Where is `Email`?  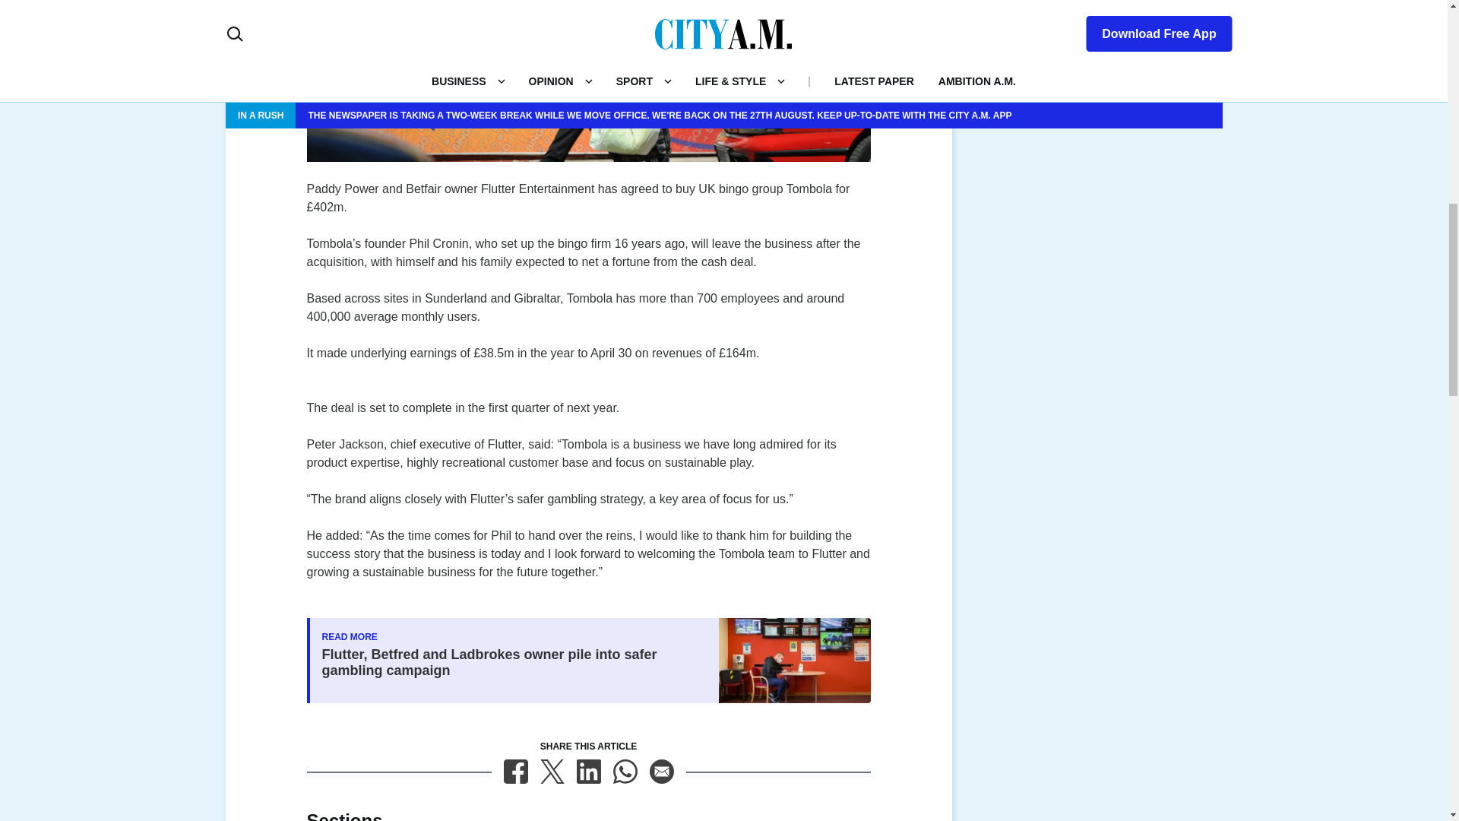
Email is located at coordinates (661, 772).